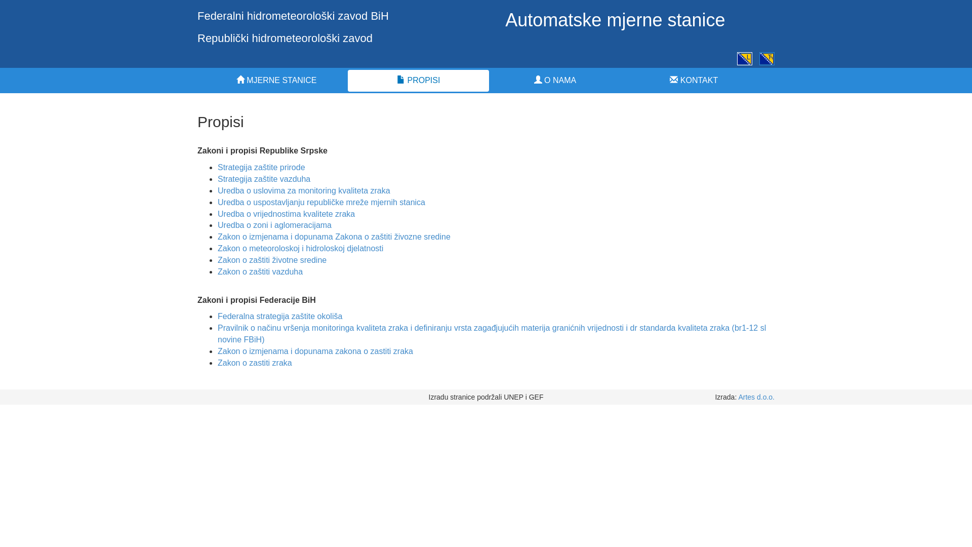  What do you see at coordinates (315, 351) in the screenshot?
I see `Zakon o izmjenama i dopunama zakona o zastiti zraka` at bounding box center [315, 351].